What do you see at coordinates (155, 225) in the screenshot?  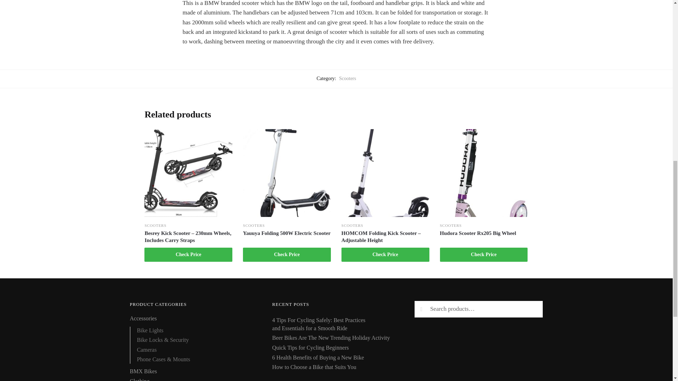 I see `SCOOTERS` at bounding box center [155, 225].